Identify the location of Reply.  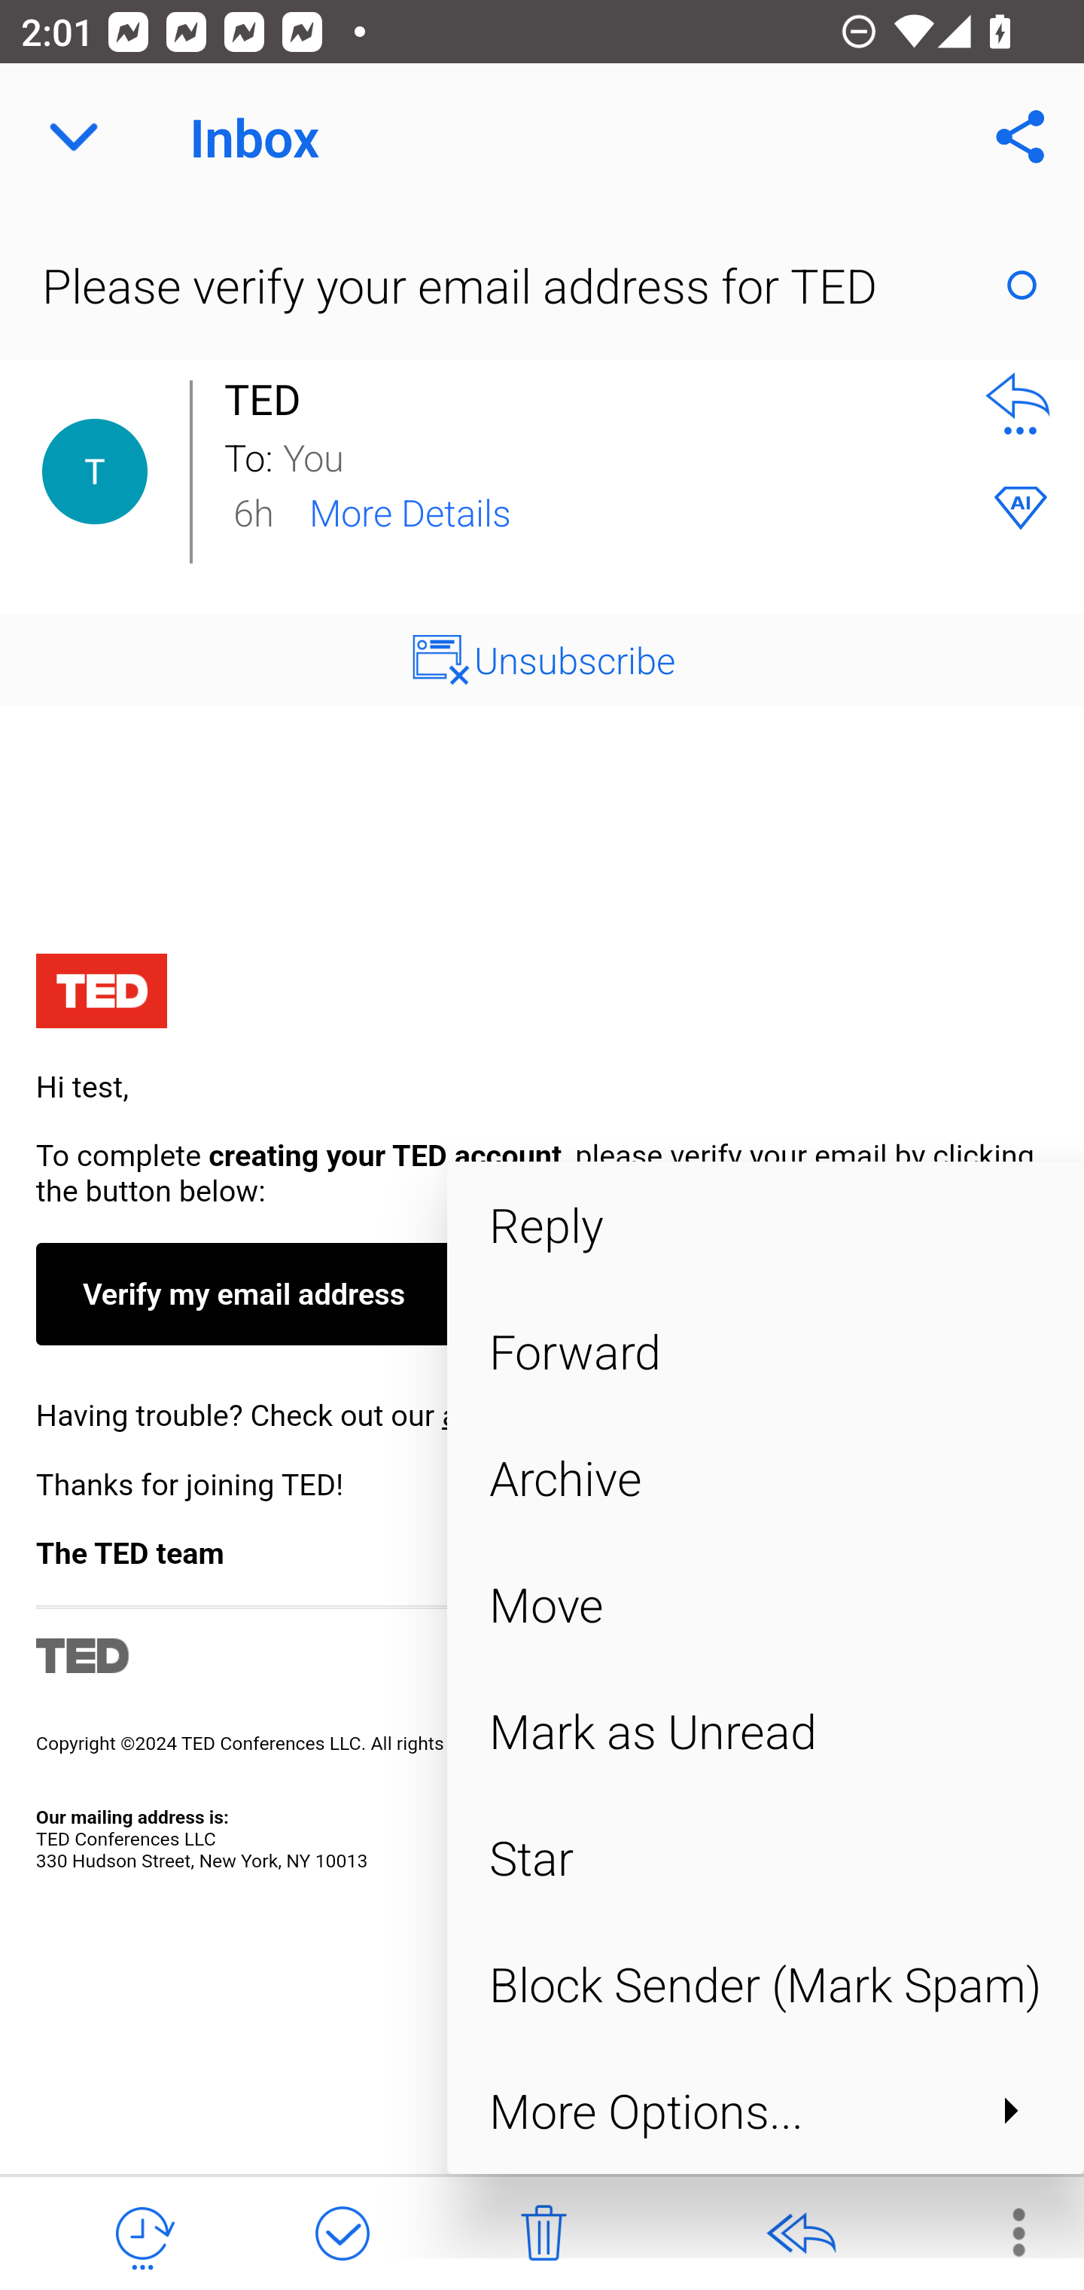
(765, 1223).